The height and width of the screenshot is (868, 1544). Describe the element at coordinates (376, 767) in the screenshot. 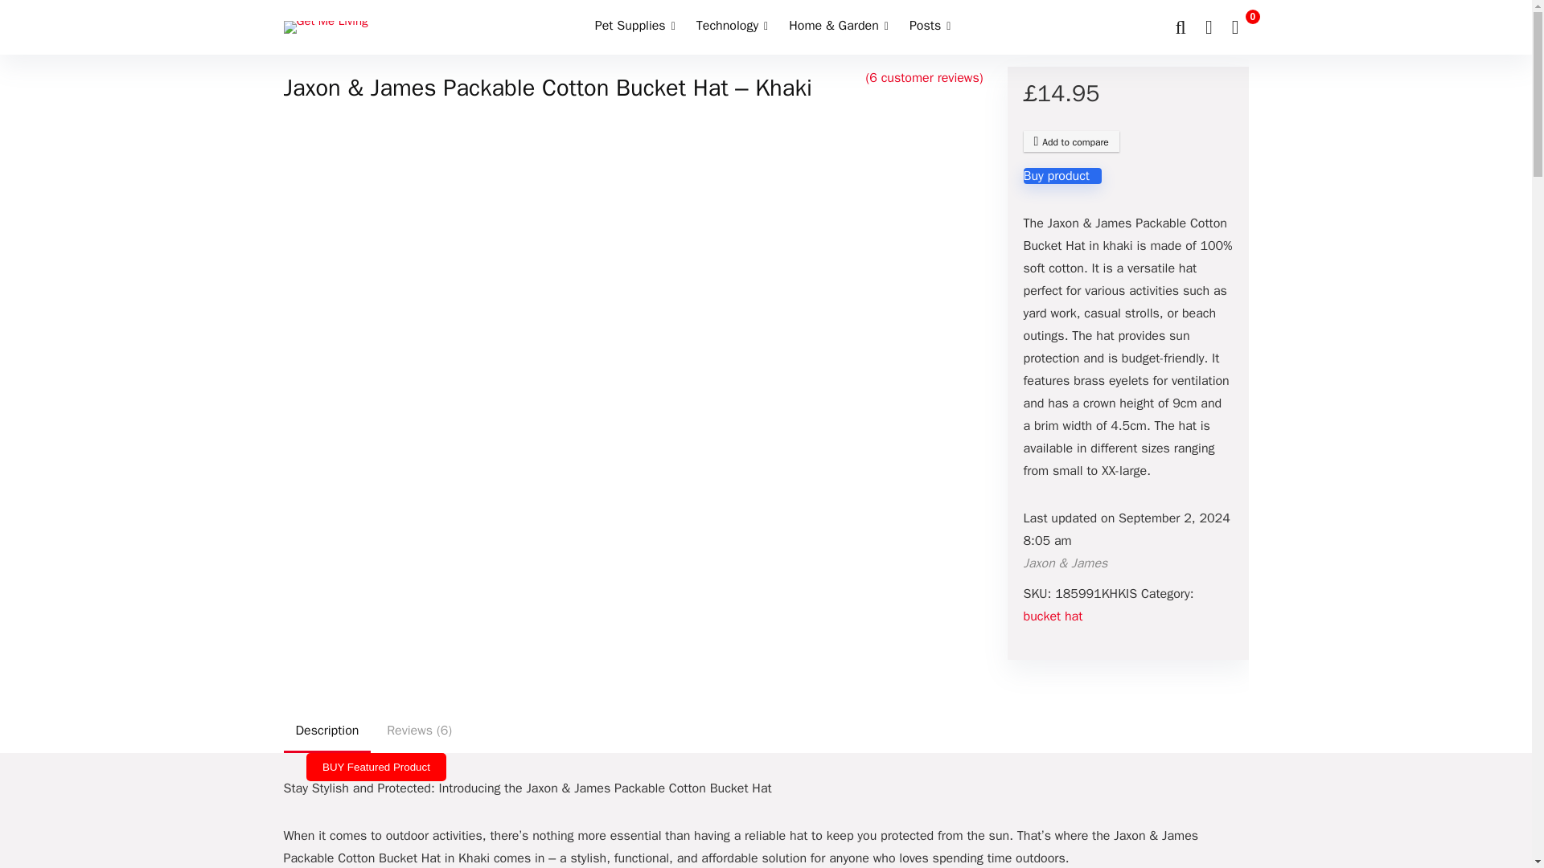

I see `BUY Featured Product` at that location.